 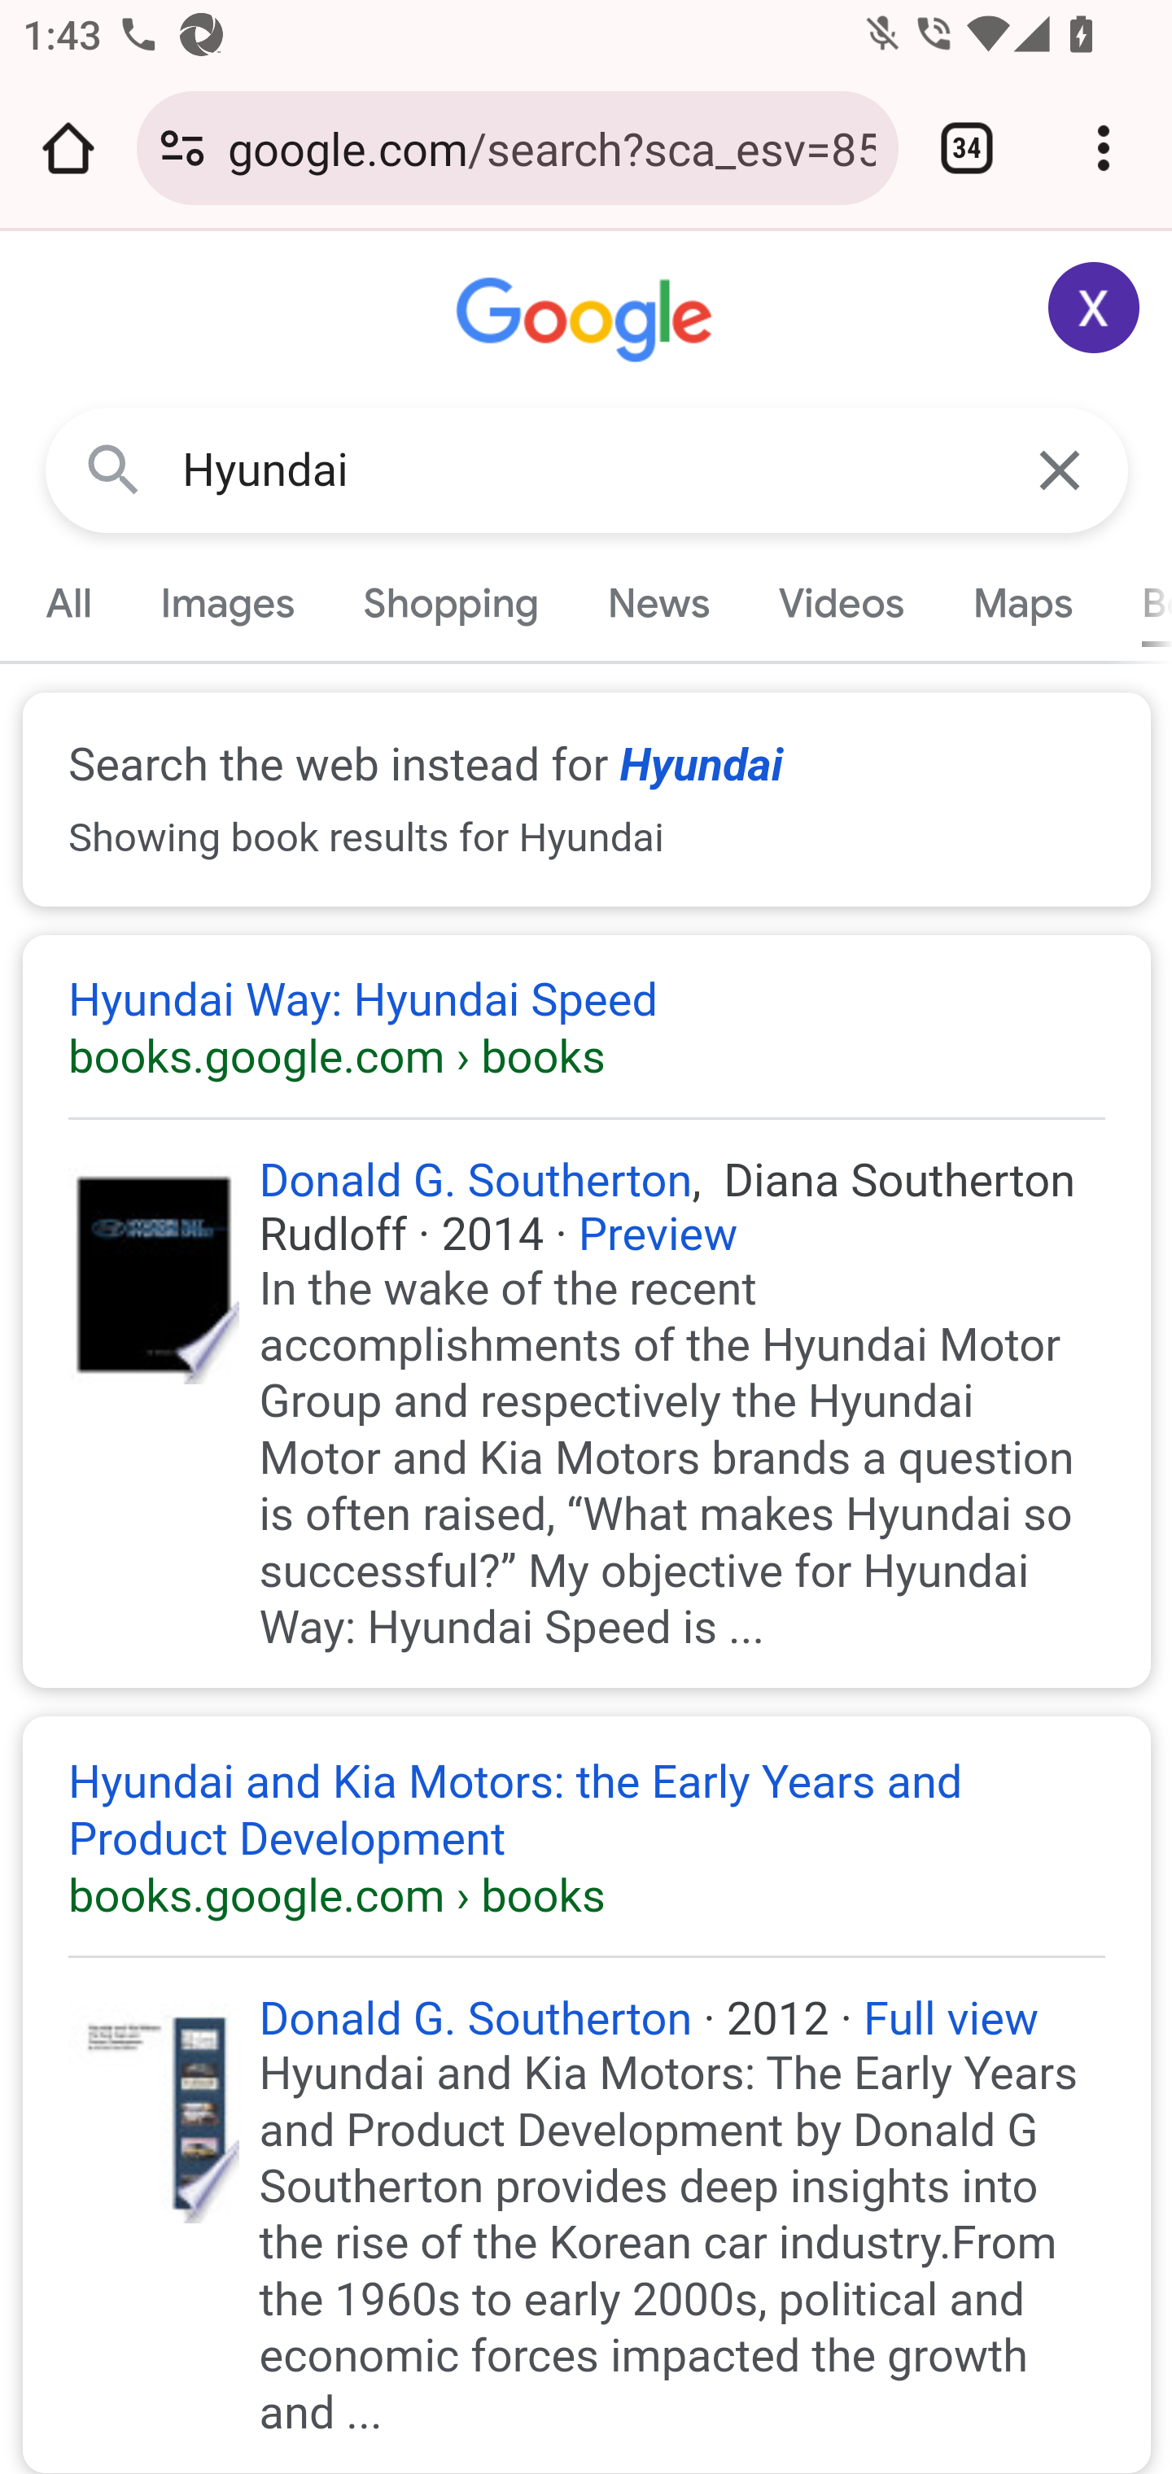 What do you see at coordinates (588, 470) in the screenshot?
I see `Hyundai` at bounding box center [588, 470].